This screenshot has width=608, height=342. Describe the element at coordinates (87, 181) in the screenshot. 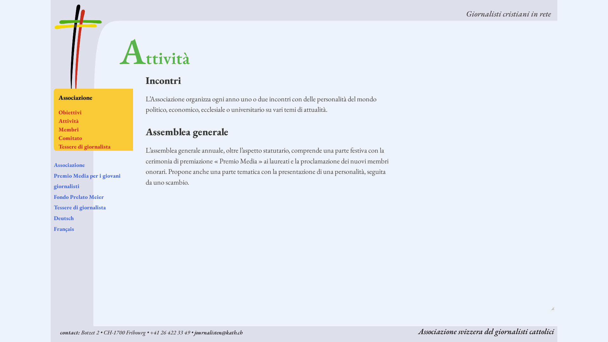

I see `Premio Media per i giovani giornalisti` at that location.